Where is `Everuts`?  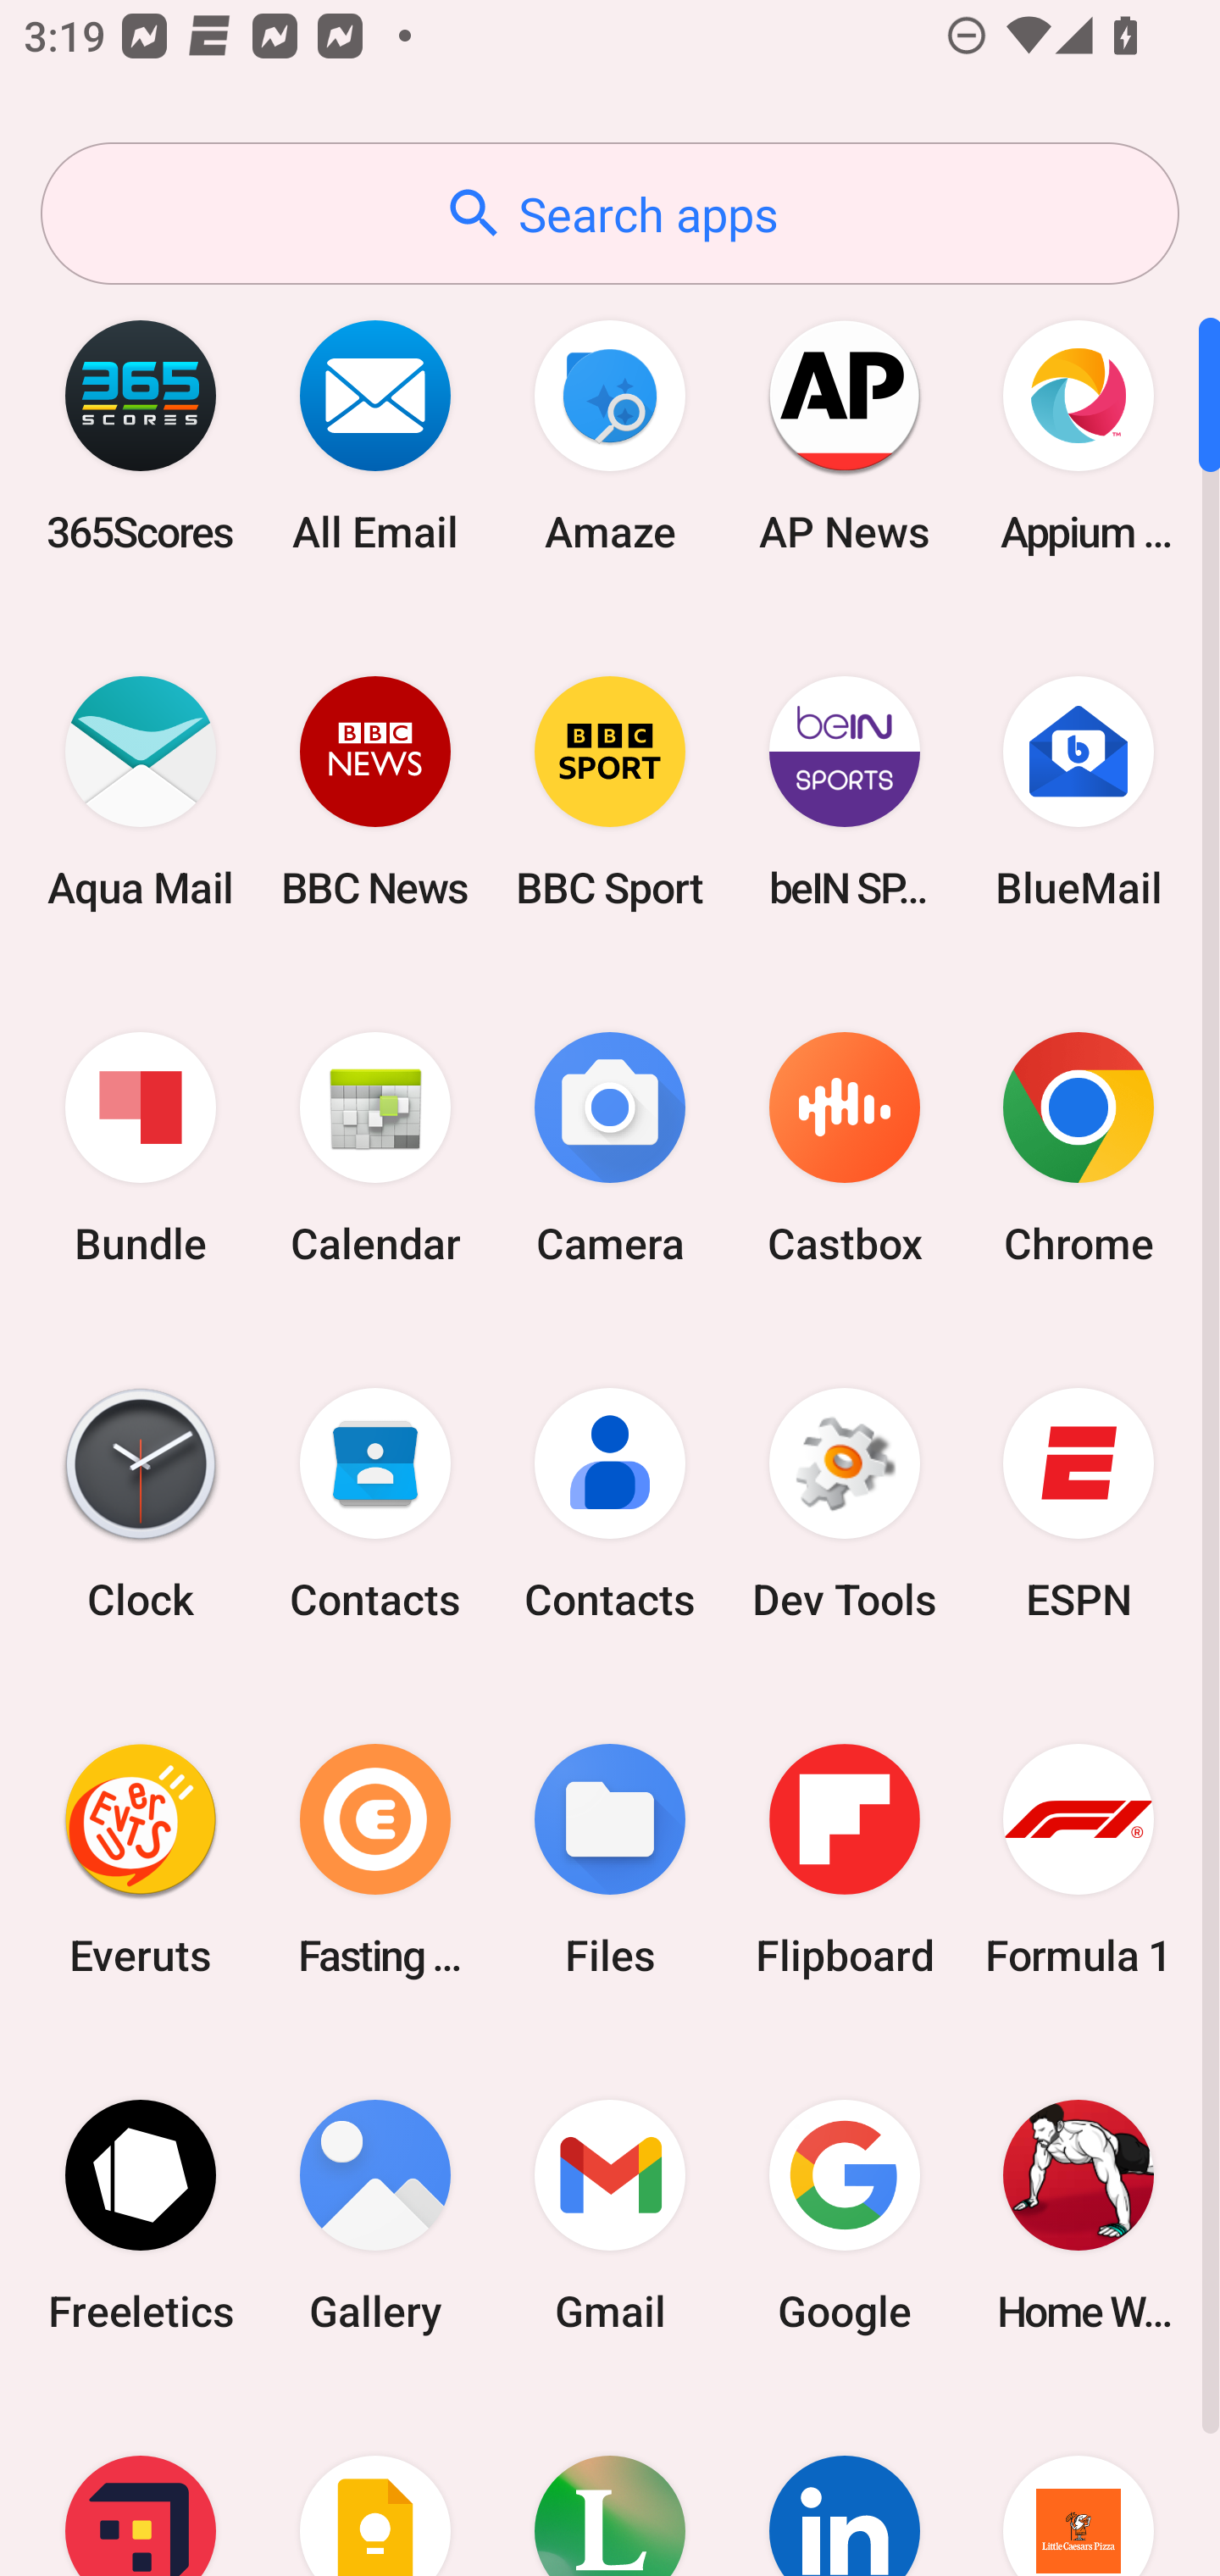
Everuts is located at coordinates (141, 1859).